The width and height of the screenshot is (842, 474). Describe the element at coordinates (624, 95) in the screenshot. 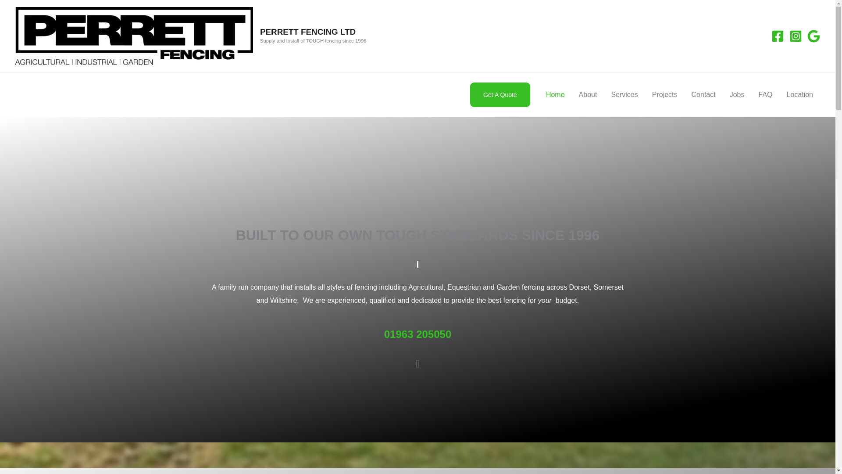

I see `Services` at that location.